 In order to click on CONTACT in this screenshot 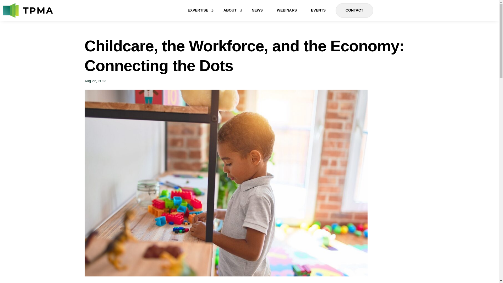, I will do `click(354, 10)`.